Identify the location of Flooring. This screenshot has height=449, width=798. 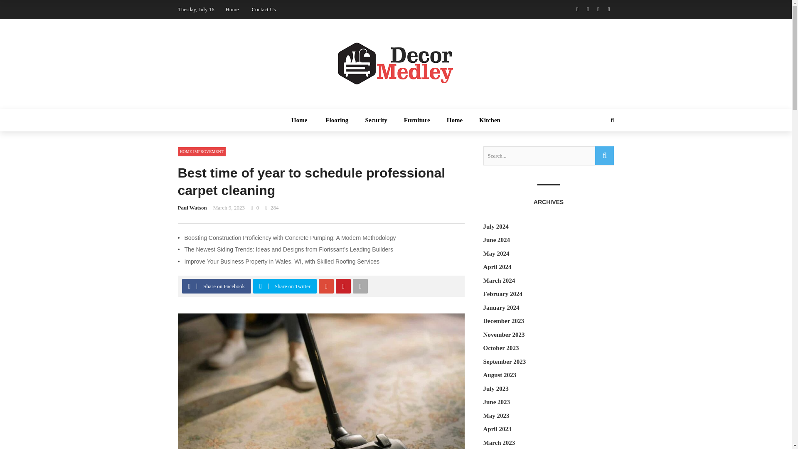
(337, 120).